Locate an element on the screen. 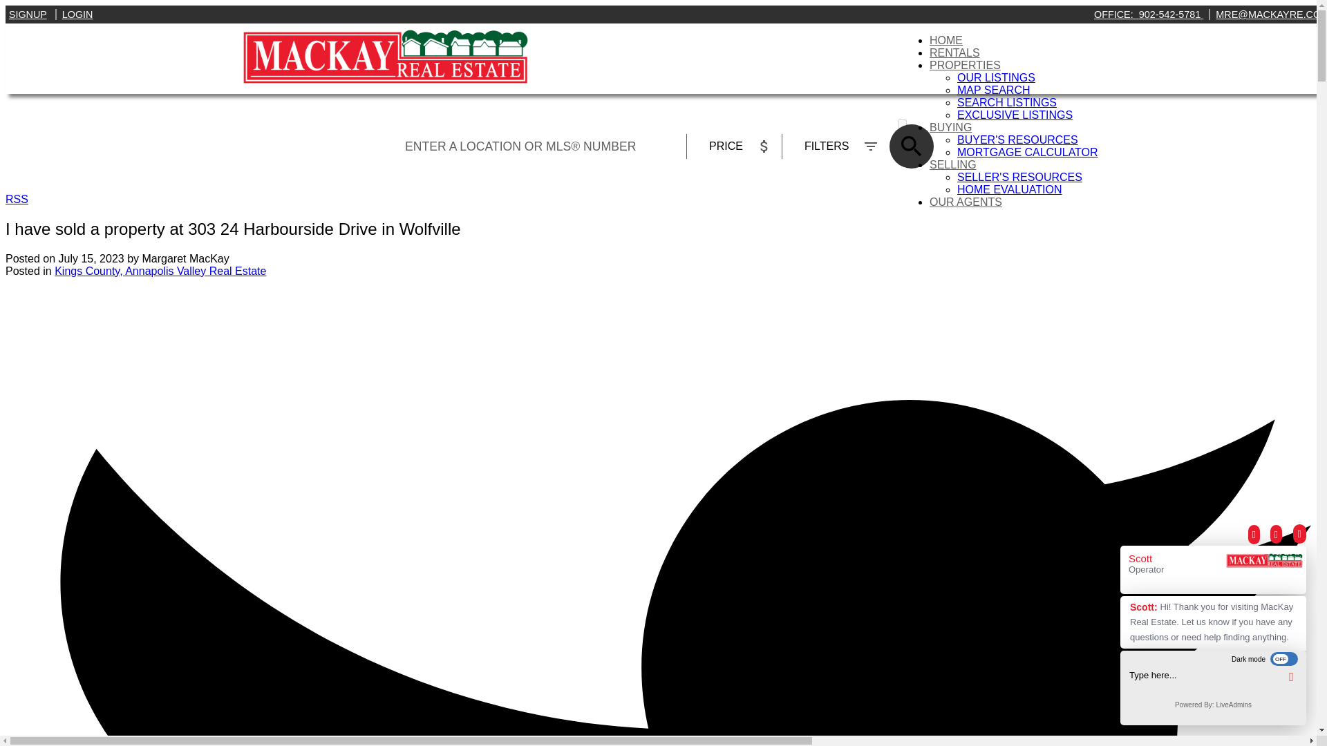 The height and width of the screenshot is (746, 1327). BUYING is located at coordinates (950, 127).